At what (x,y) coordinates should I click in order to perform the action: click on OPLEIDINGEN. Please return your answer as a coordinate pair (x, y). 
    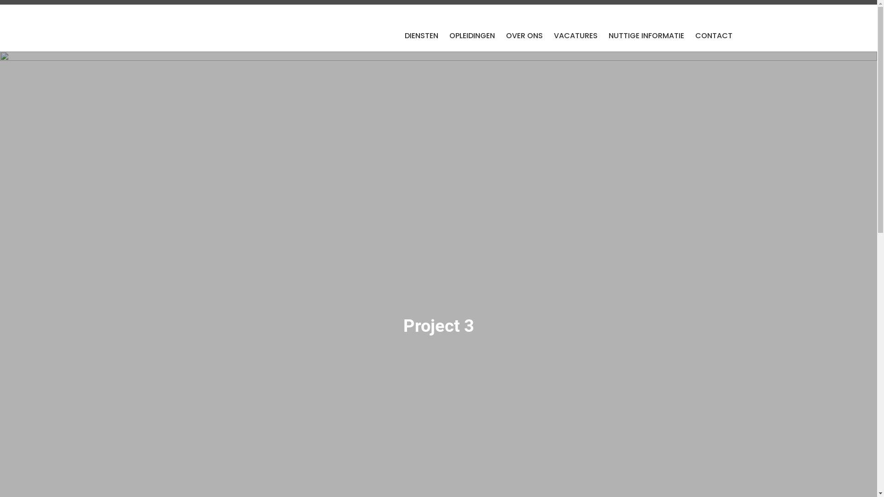
    Looking at the image, I should click on (472, 36).